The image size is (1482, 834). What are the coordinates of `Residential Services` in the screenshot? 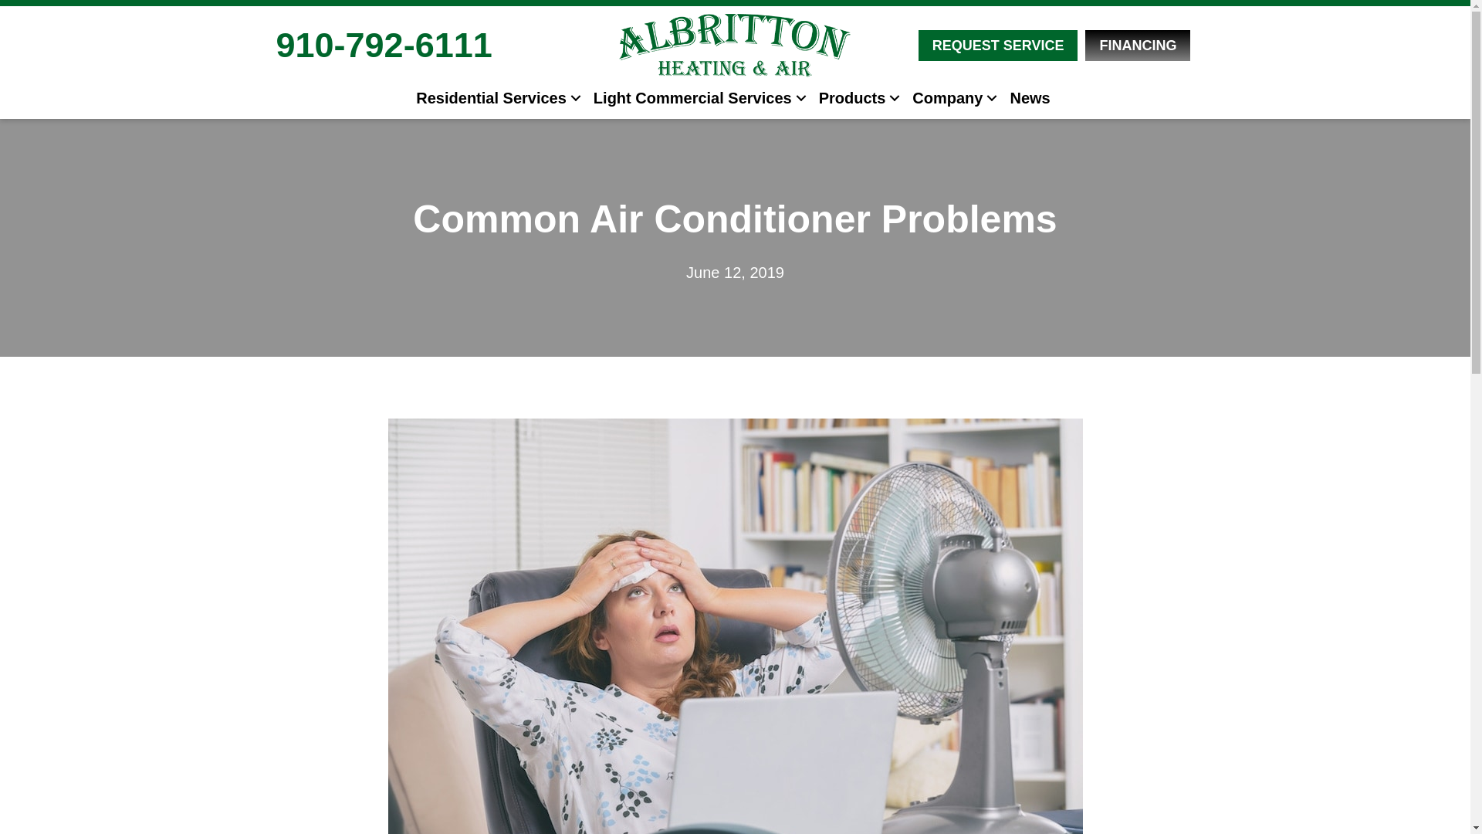 It's located at (497, 97).